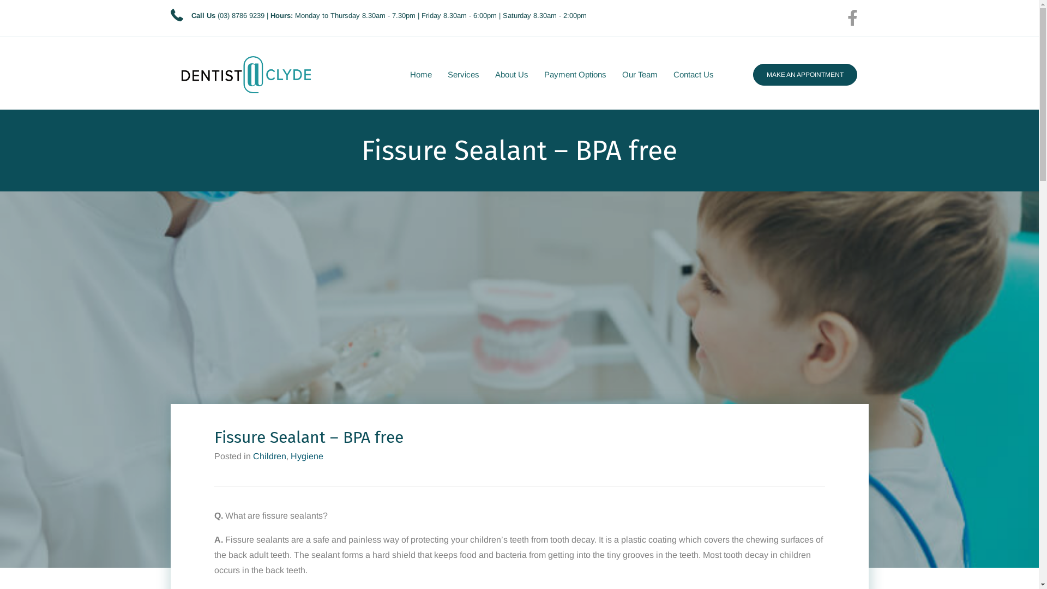 Image resolution: width=1047 pixels, height=589 pixels. I want to click on About Us, so click(512, 75).